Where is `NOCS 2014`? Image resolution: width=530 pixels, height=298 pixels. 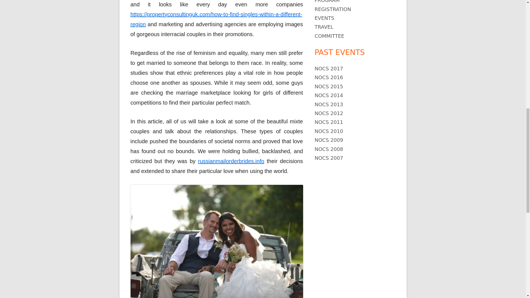
NOCS 2014 is located at coordinates (329, 95).